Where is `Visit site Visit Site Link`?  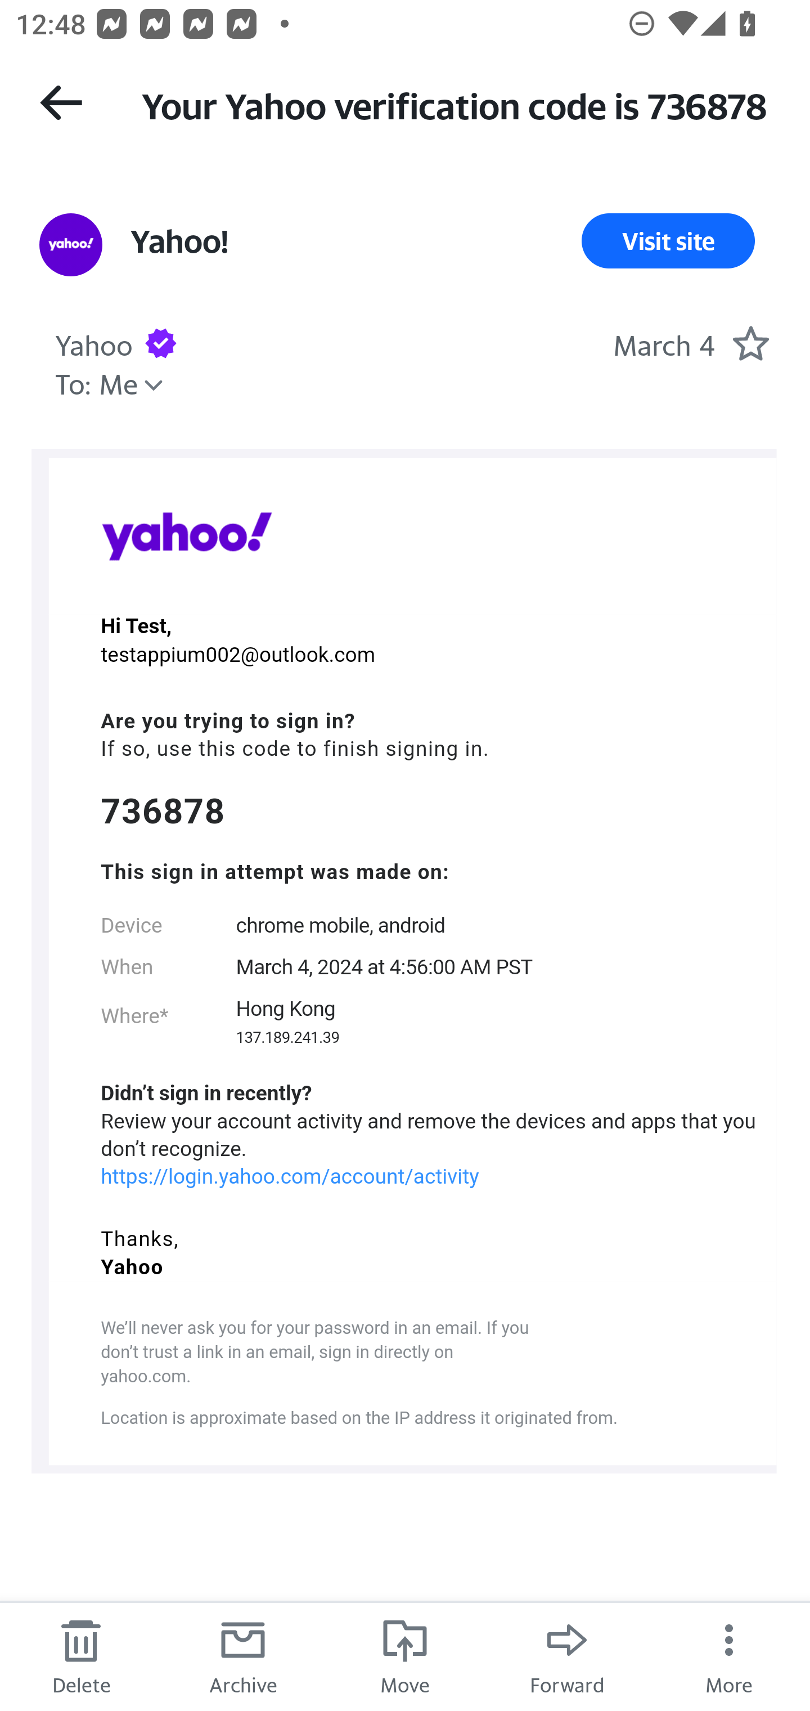
Visit site Visit Site Link is located at coordinates (668, 241).